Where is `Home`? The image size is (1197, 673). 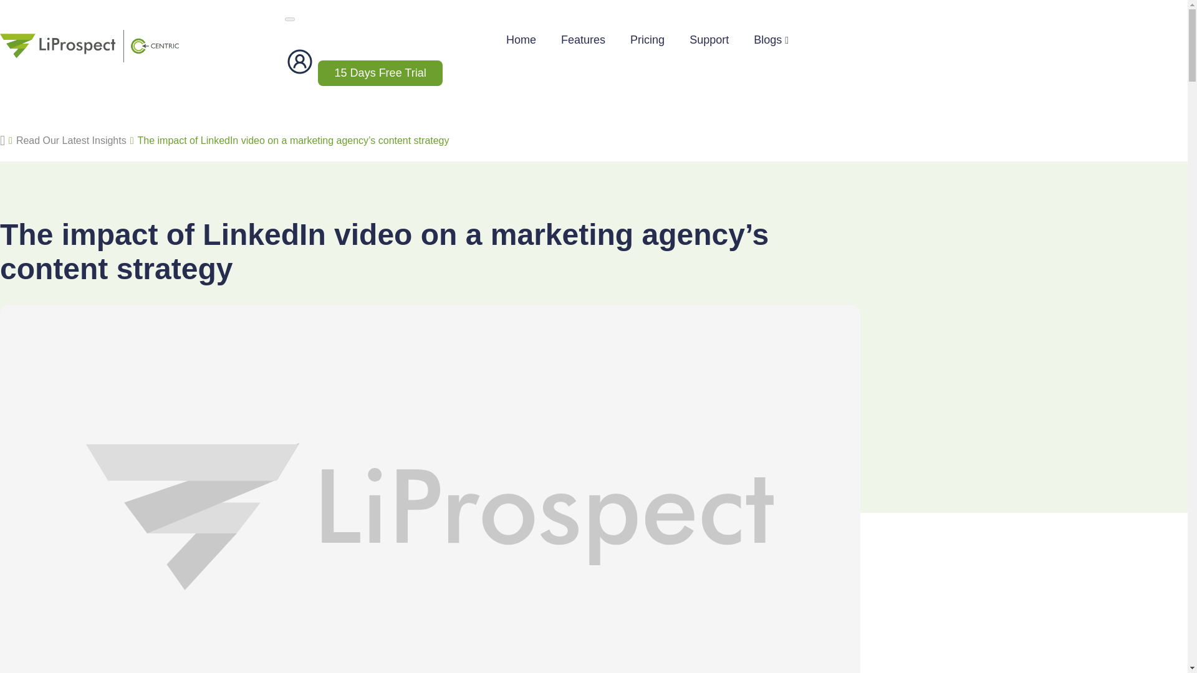
Home is located at coordinates (521, 40).